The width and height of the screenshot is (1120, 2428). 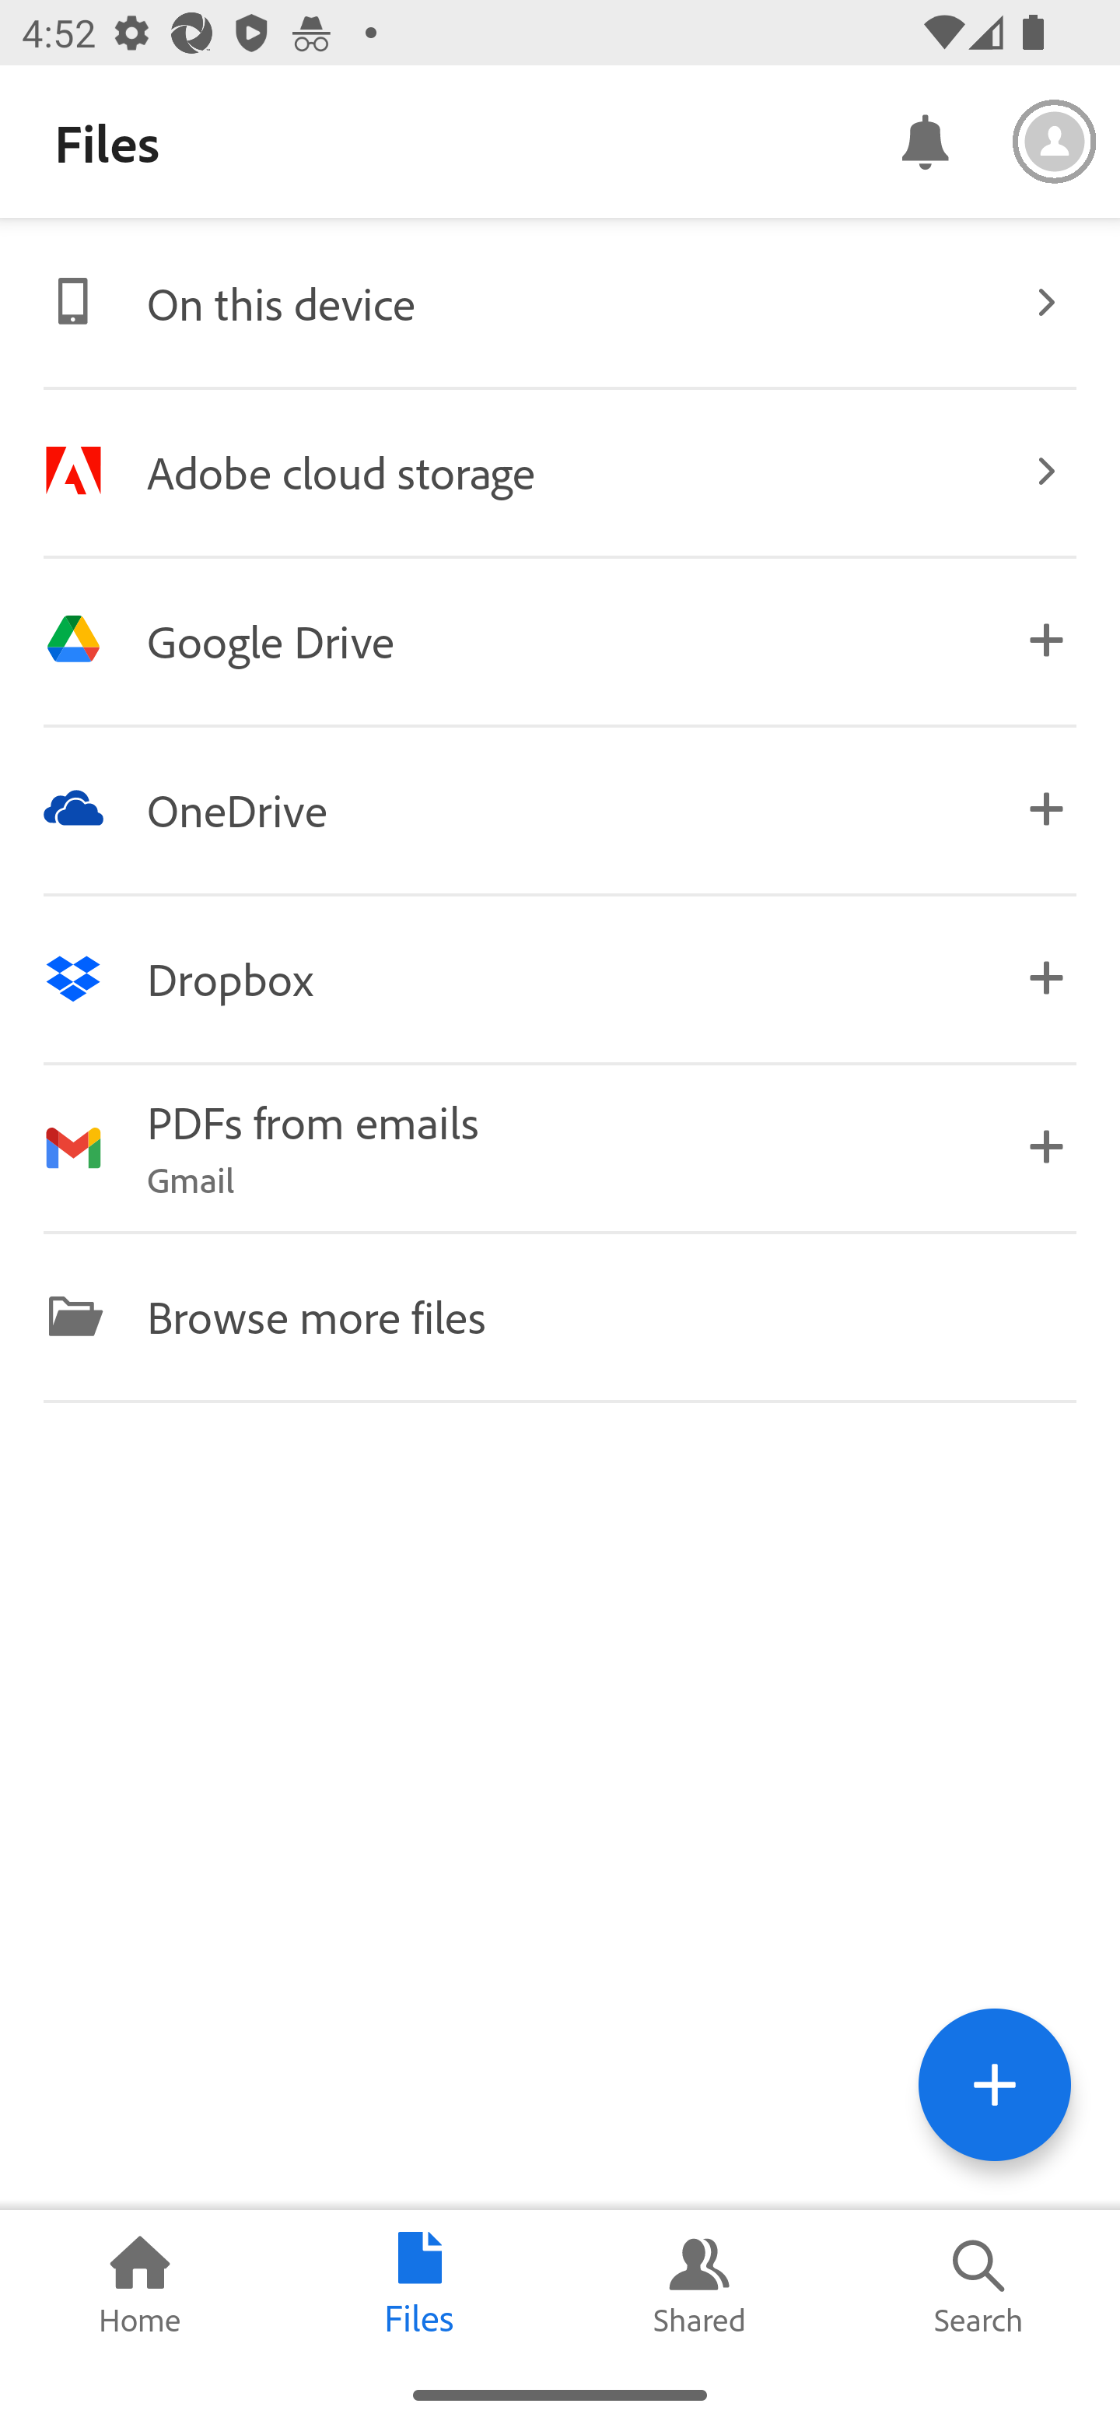 What do you see at coordinates (924, 140) in the screenshot?
I see `Notifications` at bounding box center [924, 140].